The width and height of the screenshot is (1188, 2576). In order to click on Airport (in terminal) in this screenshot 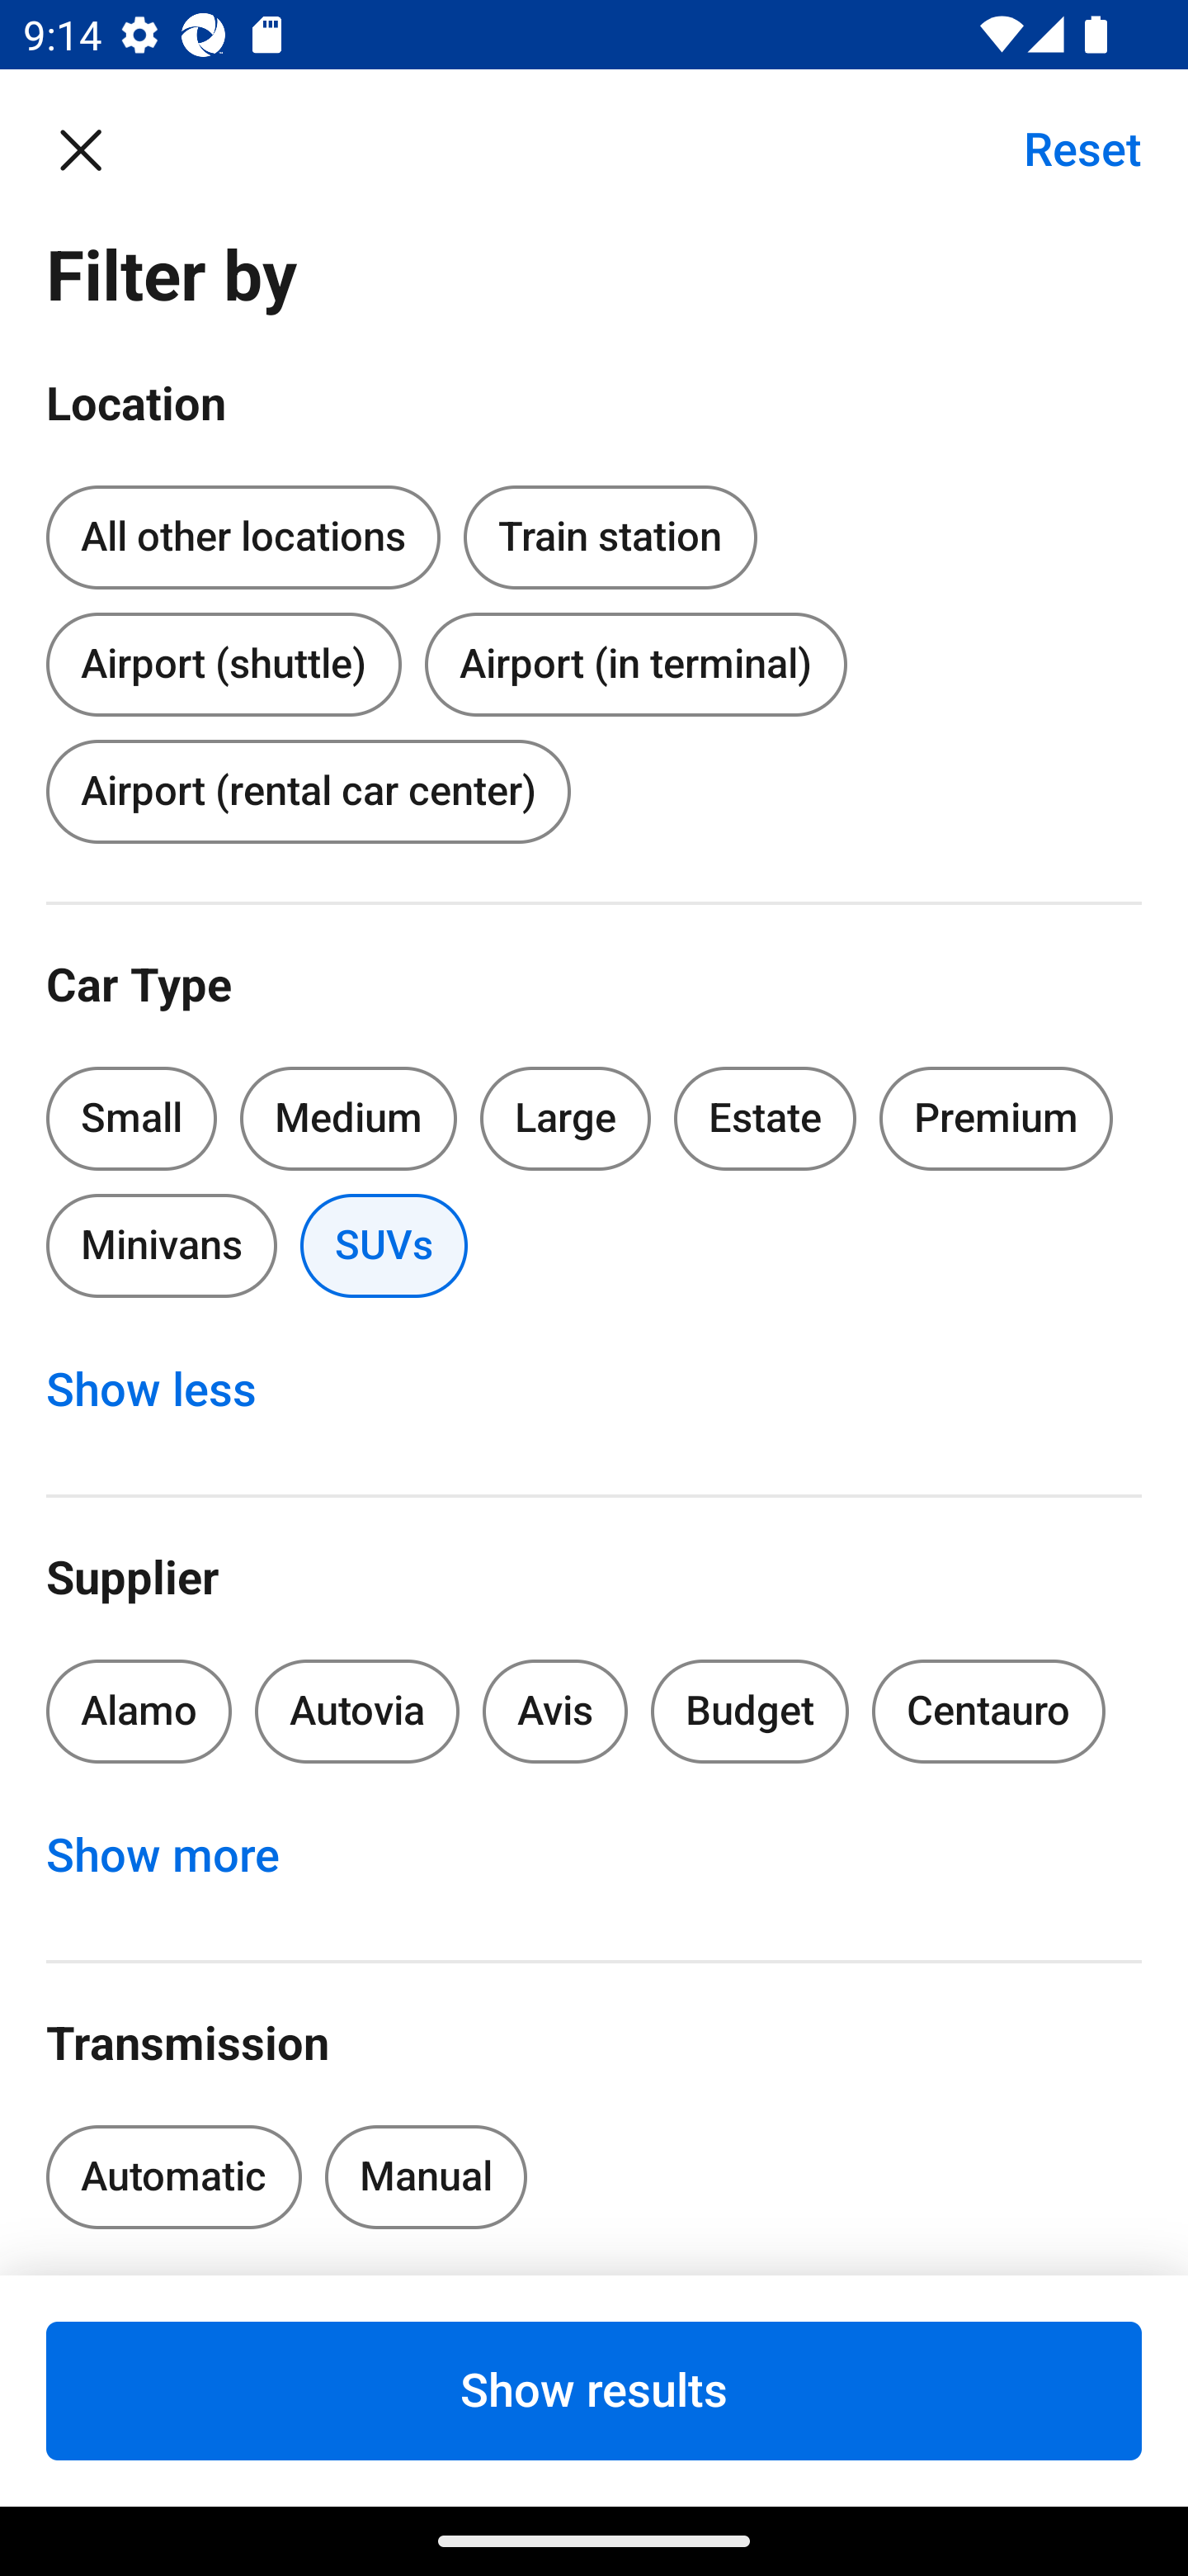, I will do `click(635, 664)`.